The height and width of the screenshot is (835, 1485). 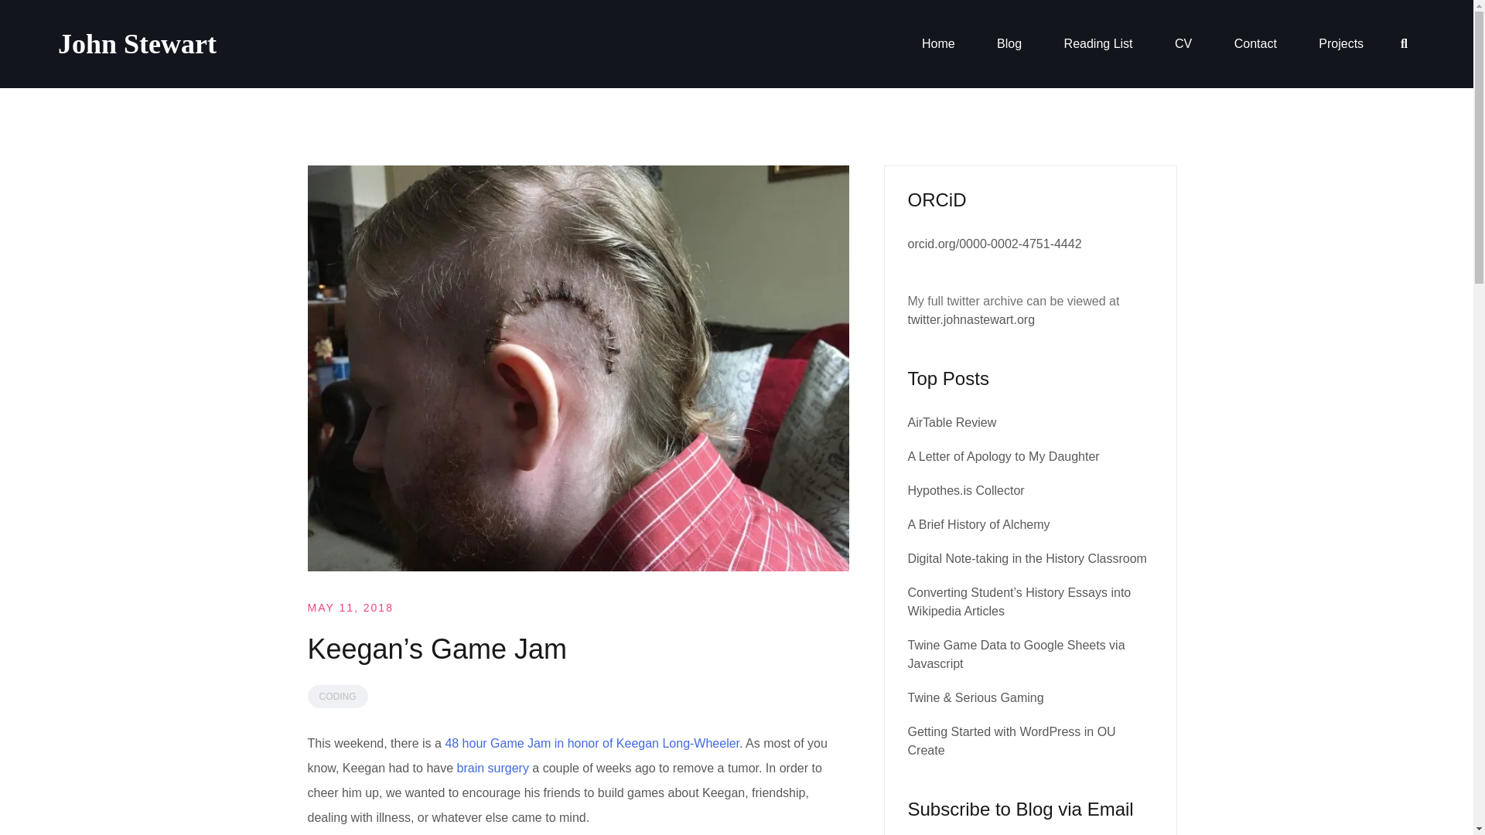 What do you see at coordinates (1340, 44) in the screenshot?
I see `Projects` at bounding box center [1340, 44].